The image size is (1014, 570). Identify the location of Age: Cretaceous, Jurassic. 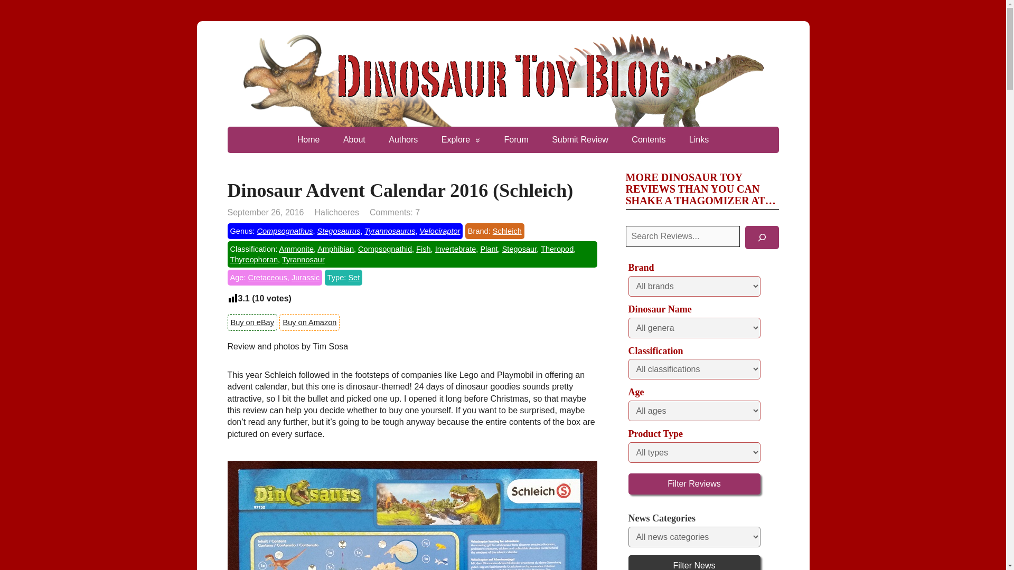
(275, 278).